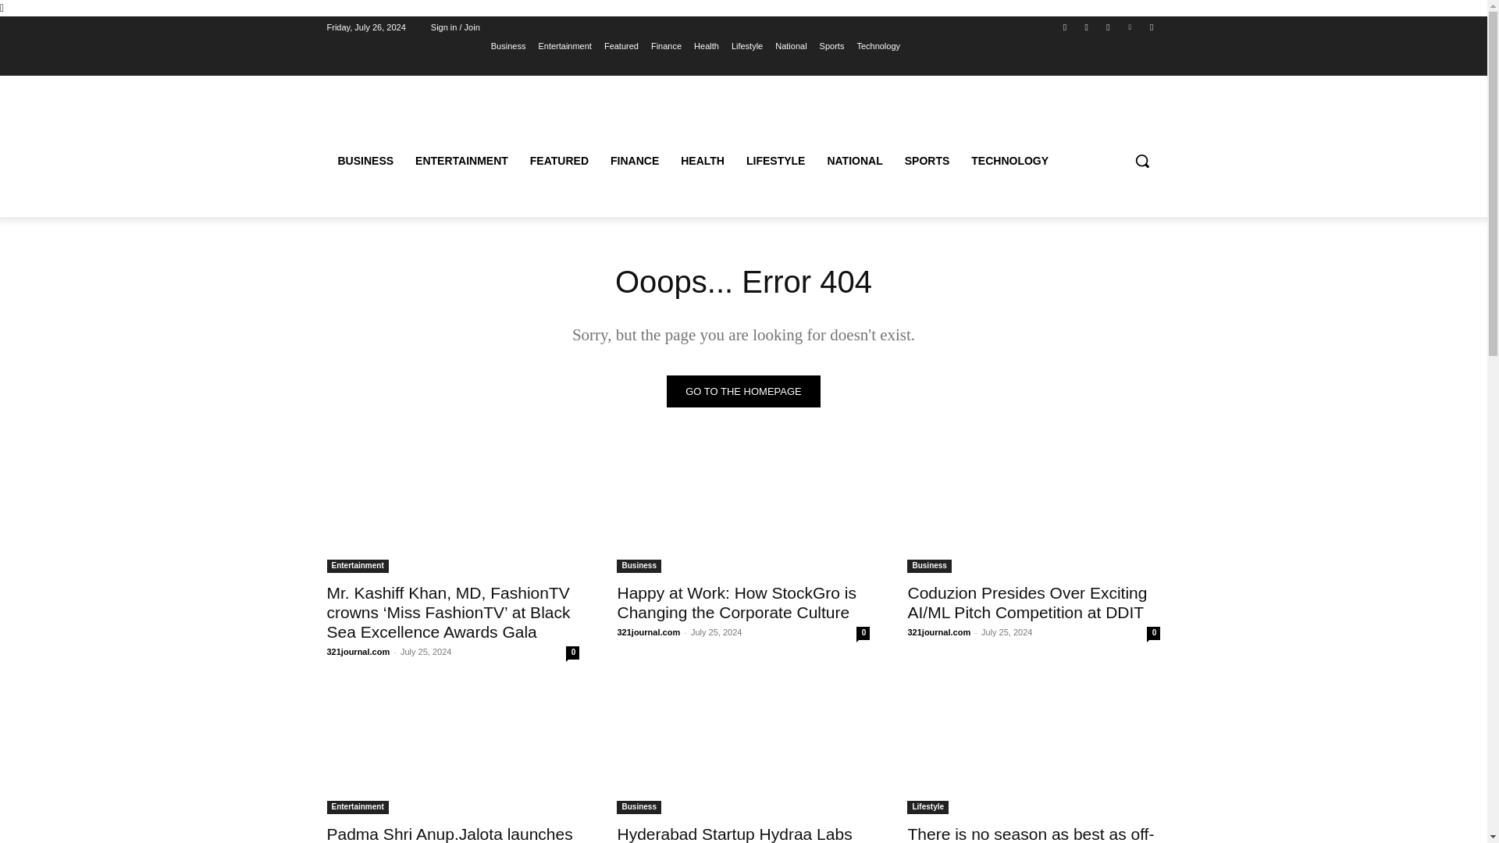 The height and width of the screenshot is (843, 1499). What do you see at coordinates (790, 46) in the screenshot?
I see `National` at bounding box center [790, 46].